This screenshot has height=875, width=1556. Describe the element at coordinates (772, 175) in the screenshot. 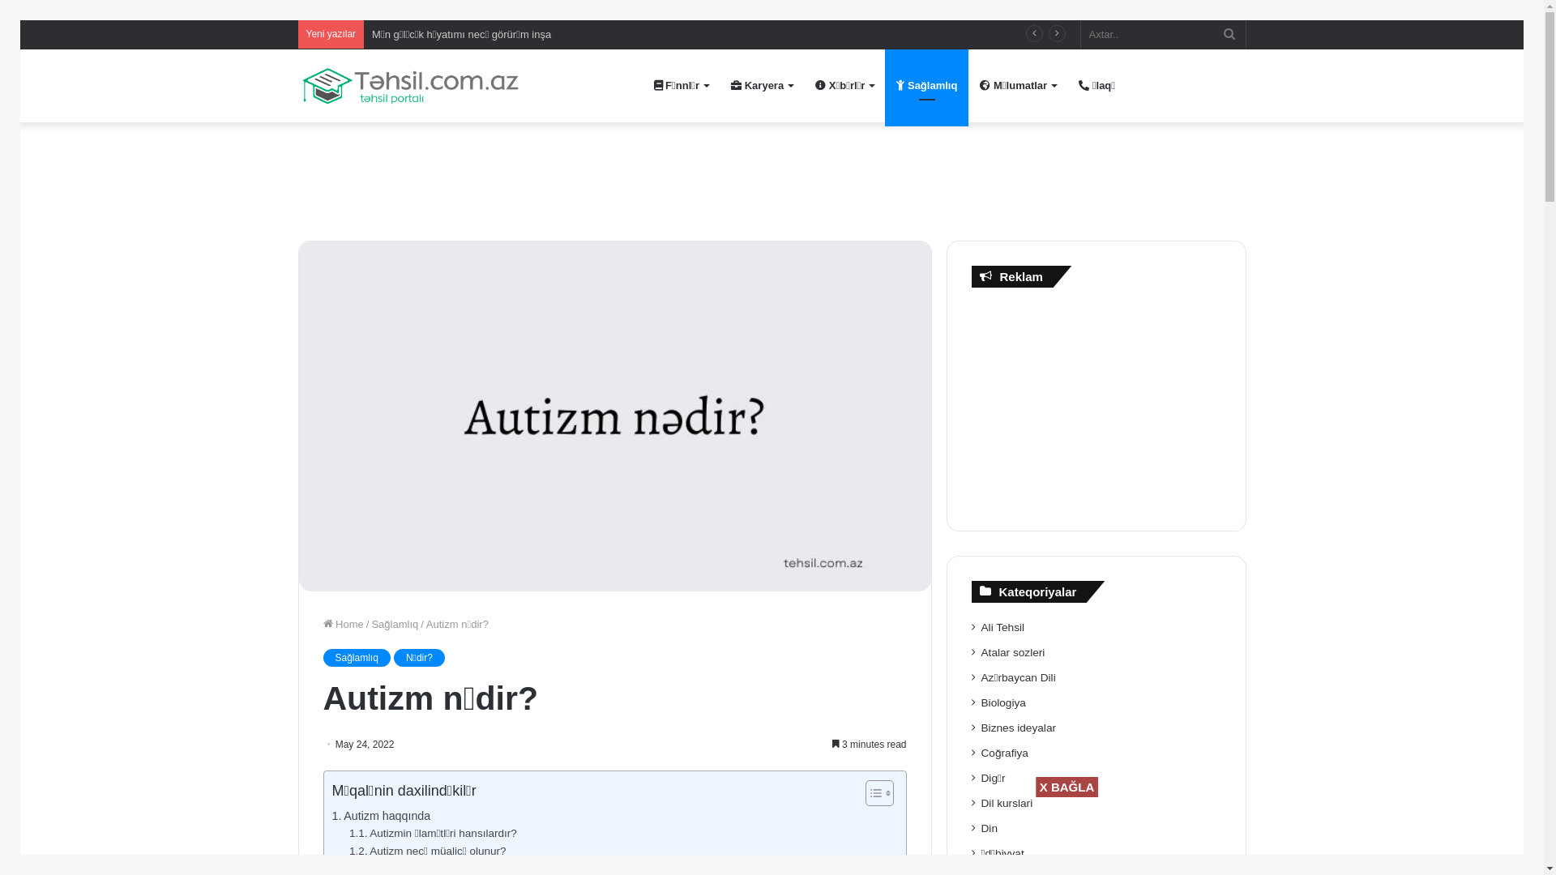

I see `Advertisement` at that location.